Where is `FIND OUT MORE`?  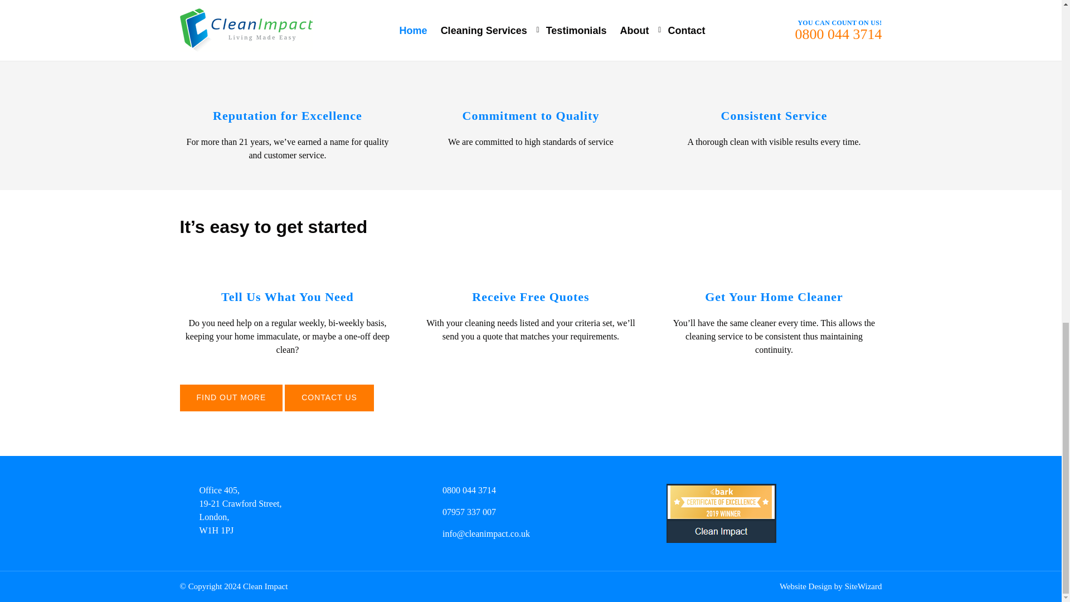
FIND OUT MORE is located at coordinates (231, 398).